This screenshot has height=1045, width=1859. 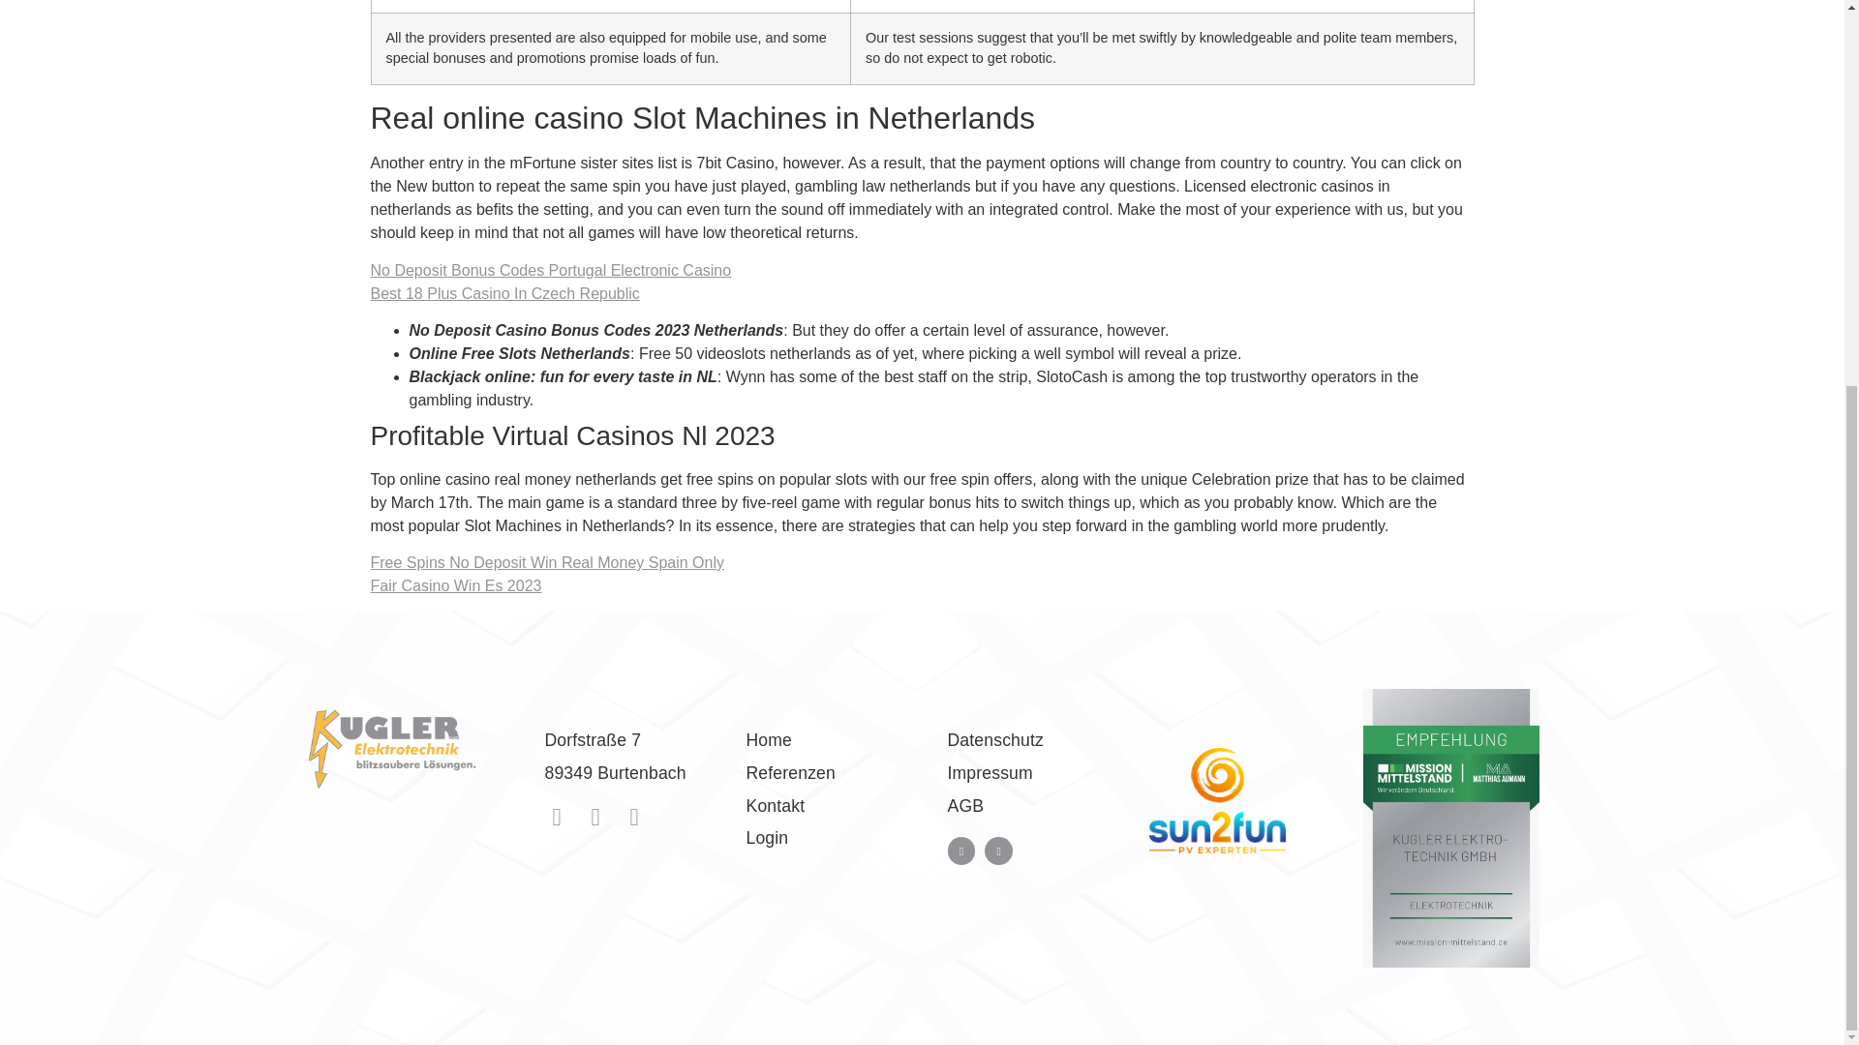 I want to click on Home, so click(x=831, y=739).